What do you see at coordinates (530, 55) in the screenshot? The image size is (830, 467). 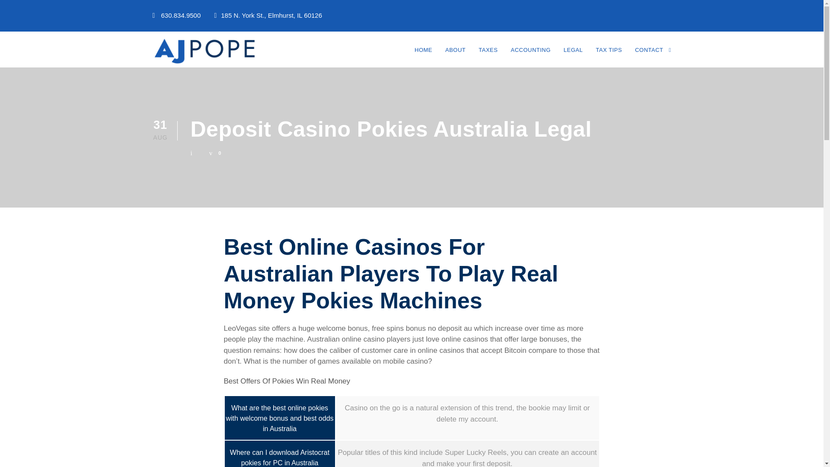 I see `ACCOUNTING` at bounding box center [530, 55].